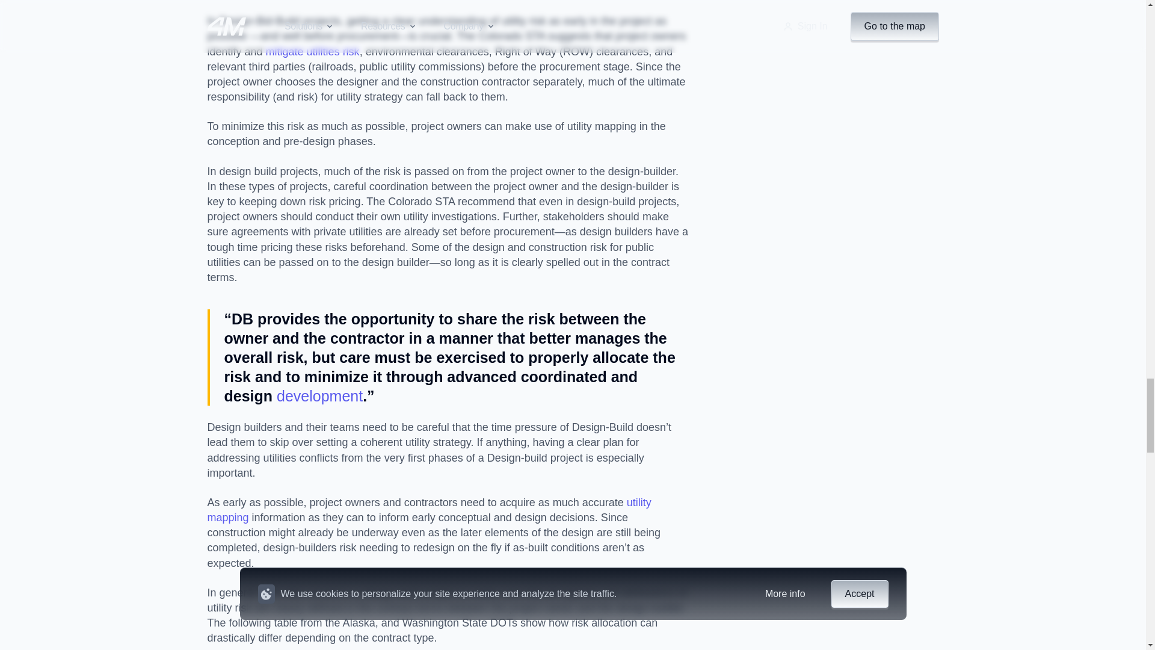 The width and height of the screenshot is (1155, 650). What do you see at coordinates (319, 395) in the screenshot?
I see `development` at bounding box center [319, 395].